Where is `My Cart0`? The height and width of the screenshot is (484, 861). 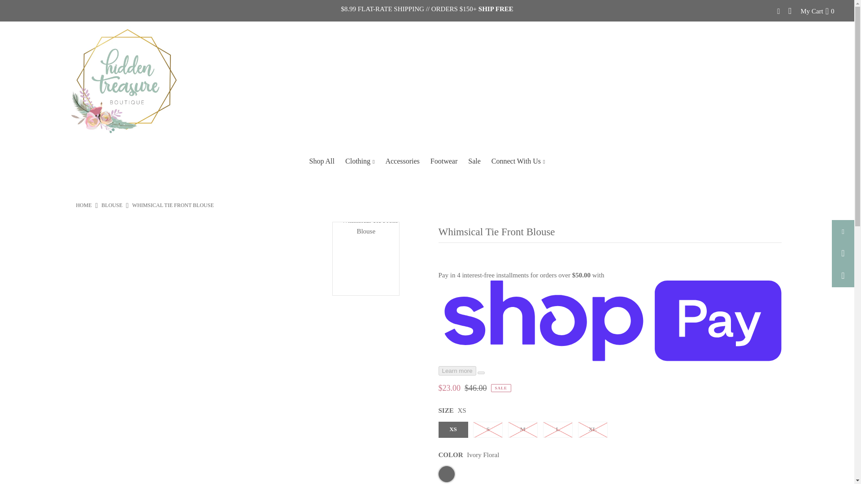 My Cart0 is located at coordinates (817, 11).